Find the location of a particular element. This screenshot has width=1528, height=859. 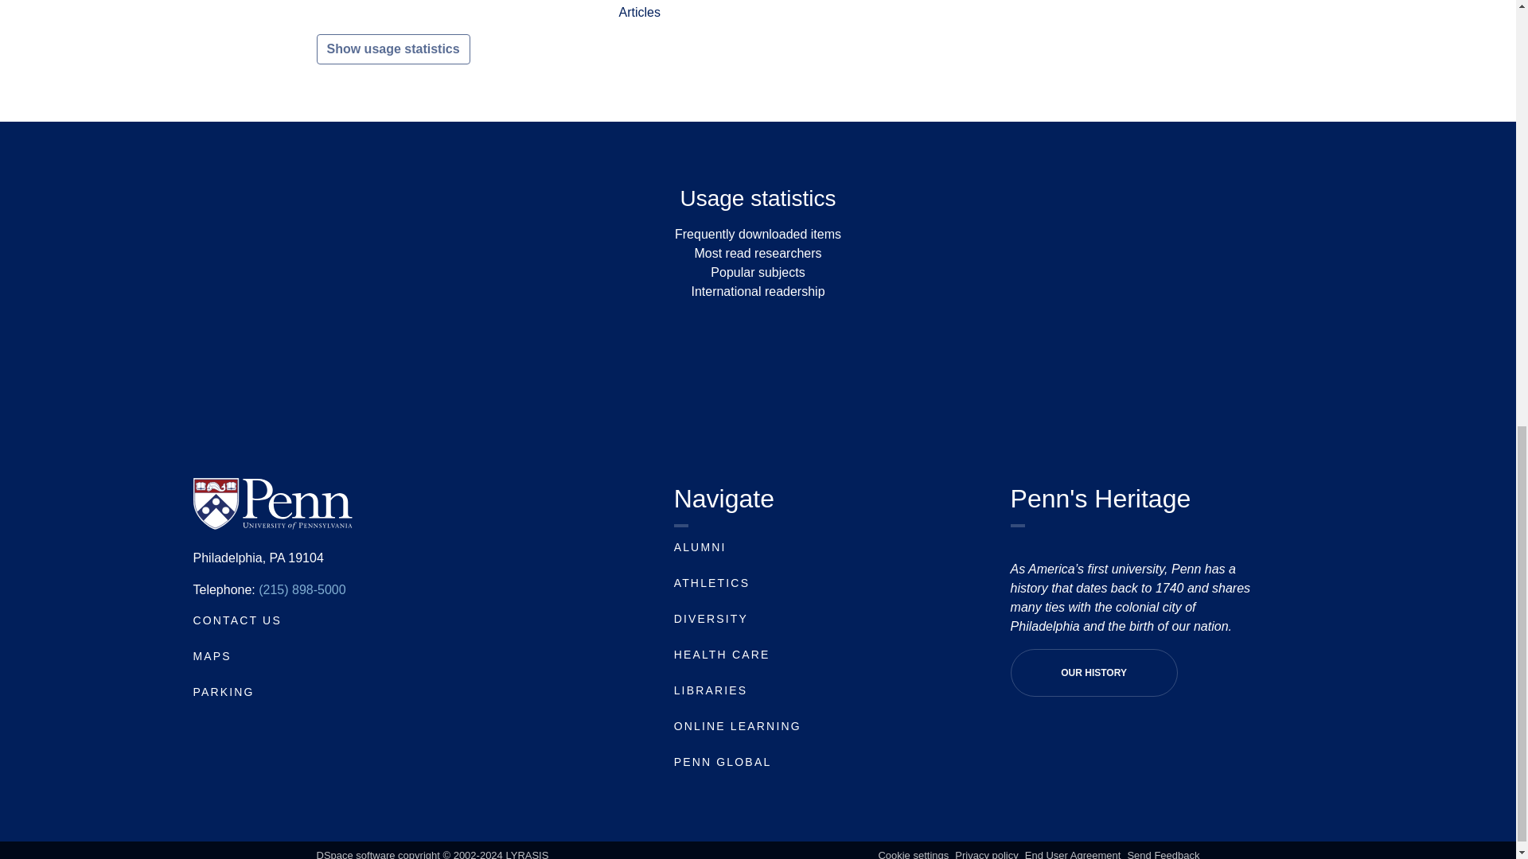

ATHLETICS is located at coordinates (711, 582).